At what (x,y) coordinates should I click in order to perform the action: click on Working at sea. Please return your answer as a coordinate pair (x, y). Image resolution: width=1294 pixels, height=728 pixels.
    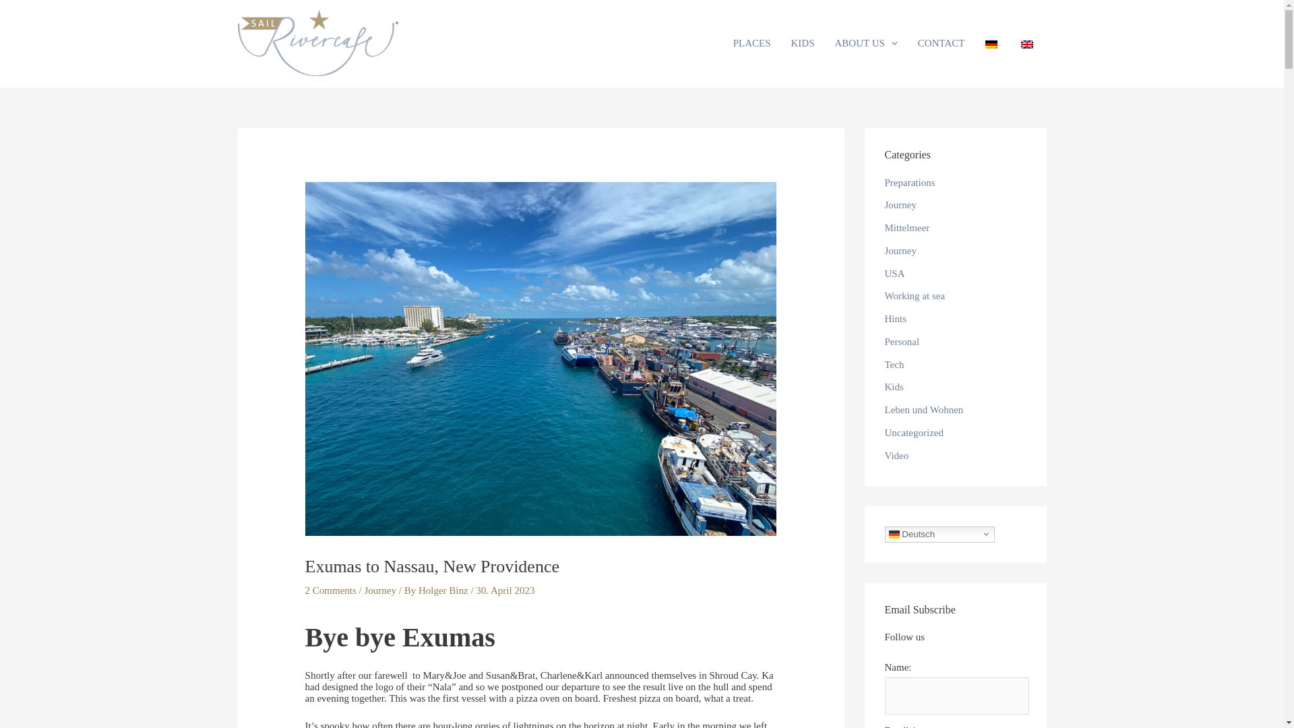
    Looking at the image, I should click on (914, 295).